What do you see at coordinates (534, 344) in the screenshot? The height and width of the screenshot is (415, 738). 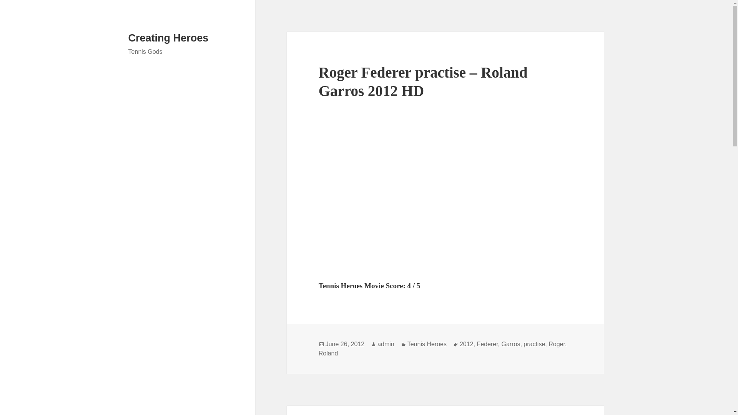 I see `practise` at bounding box center [534, 344].